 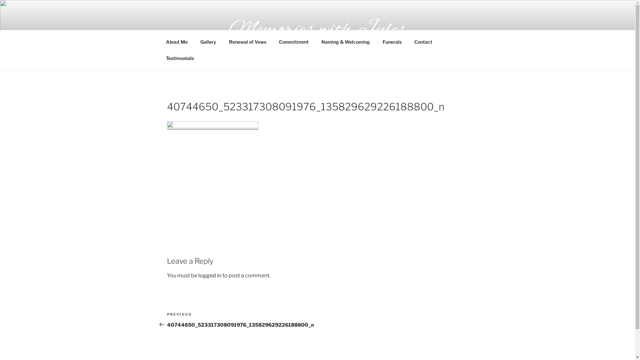 What do you see at coordinates (317, 30) in the screenshot?
I see `Memories with Jules` at bounding box center [317, 30].